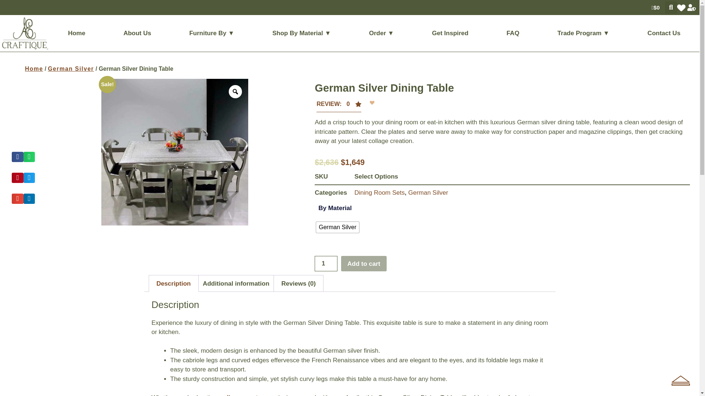 This screenshot has width=705, height=396. I want to click on Home, so click(76, 33).